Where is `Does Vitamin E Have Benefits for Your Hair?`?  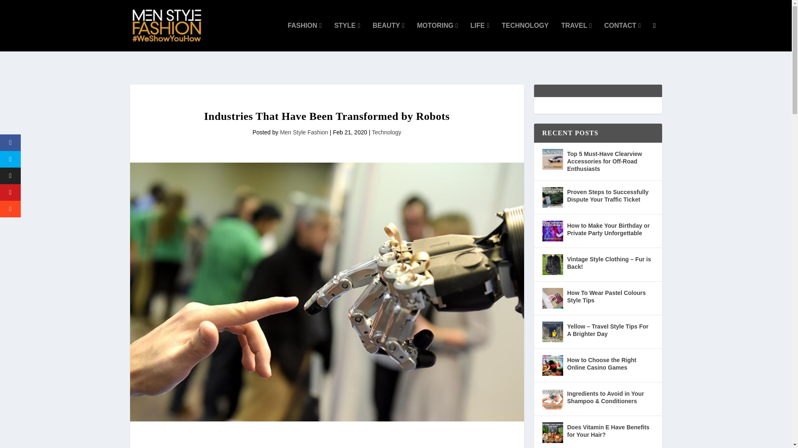 Does Vitamin E Have Benefits for Your Hair? is located at coordinates (552, 433).